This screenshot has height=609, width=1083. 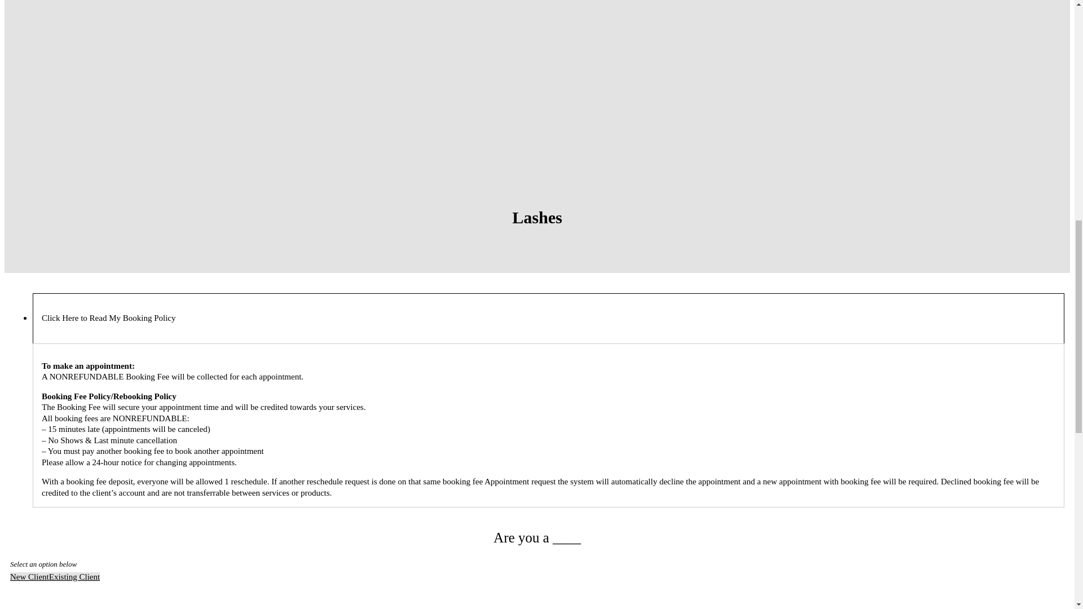 I want to click on New Client, so click(x=29, y=577).